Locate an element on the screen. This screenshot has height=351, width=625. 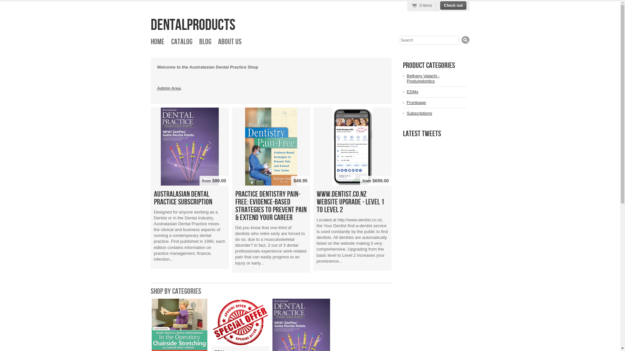
About Us is located at coordinates (230, 42).